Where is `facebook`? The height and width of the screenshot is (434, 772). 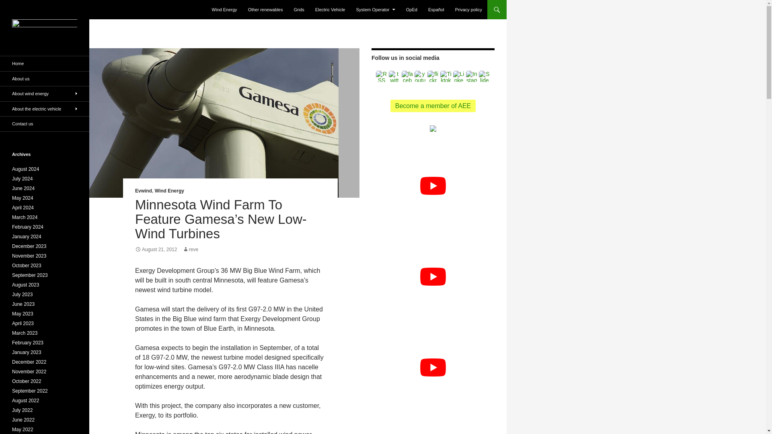
facebook is located at coordinates (407, 76).